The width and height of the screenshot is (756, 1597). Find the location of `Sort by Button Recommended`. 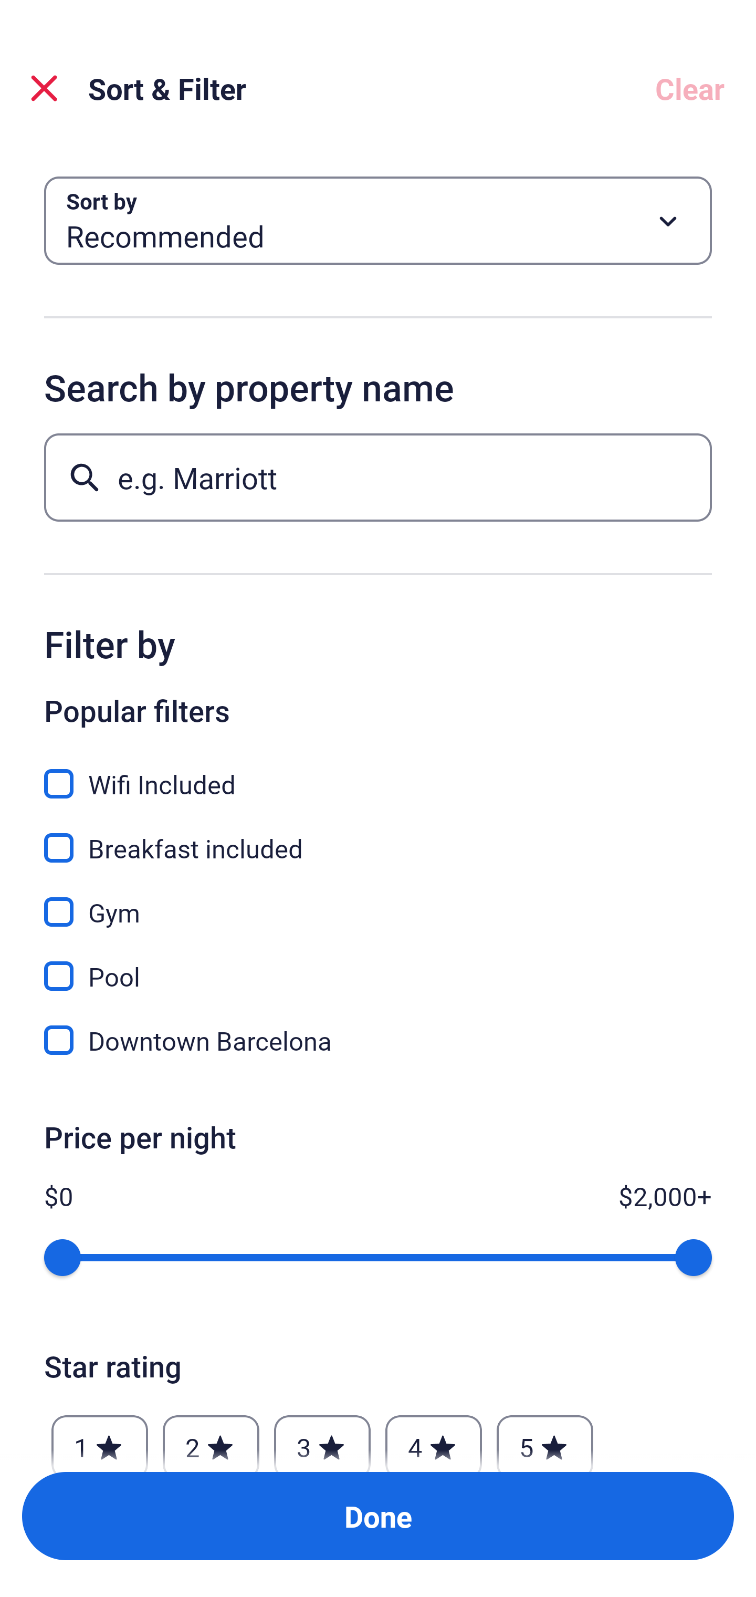

Sort by Button Recommended is located at coordinates (378, 221).